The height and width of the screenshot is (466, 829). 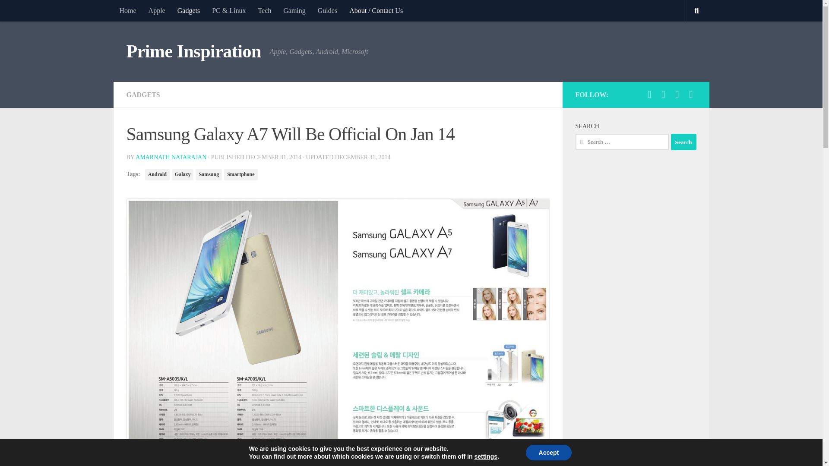 What do you see at coordinates (157, 10) in the screenshot?
I see `Apple` at bounding box center [157, 10].